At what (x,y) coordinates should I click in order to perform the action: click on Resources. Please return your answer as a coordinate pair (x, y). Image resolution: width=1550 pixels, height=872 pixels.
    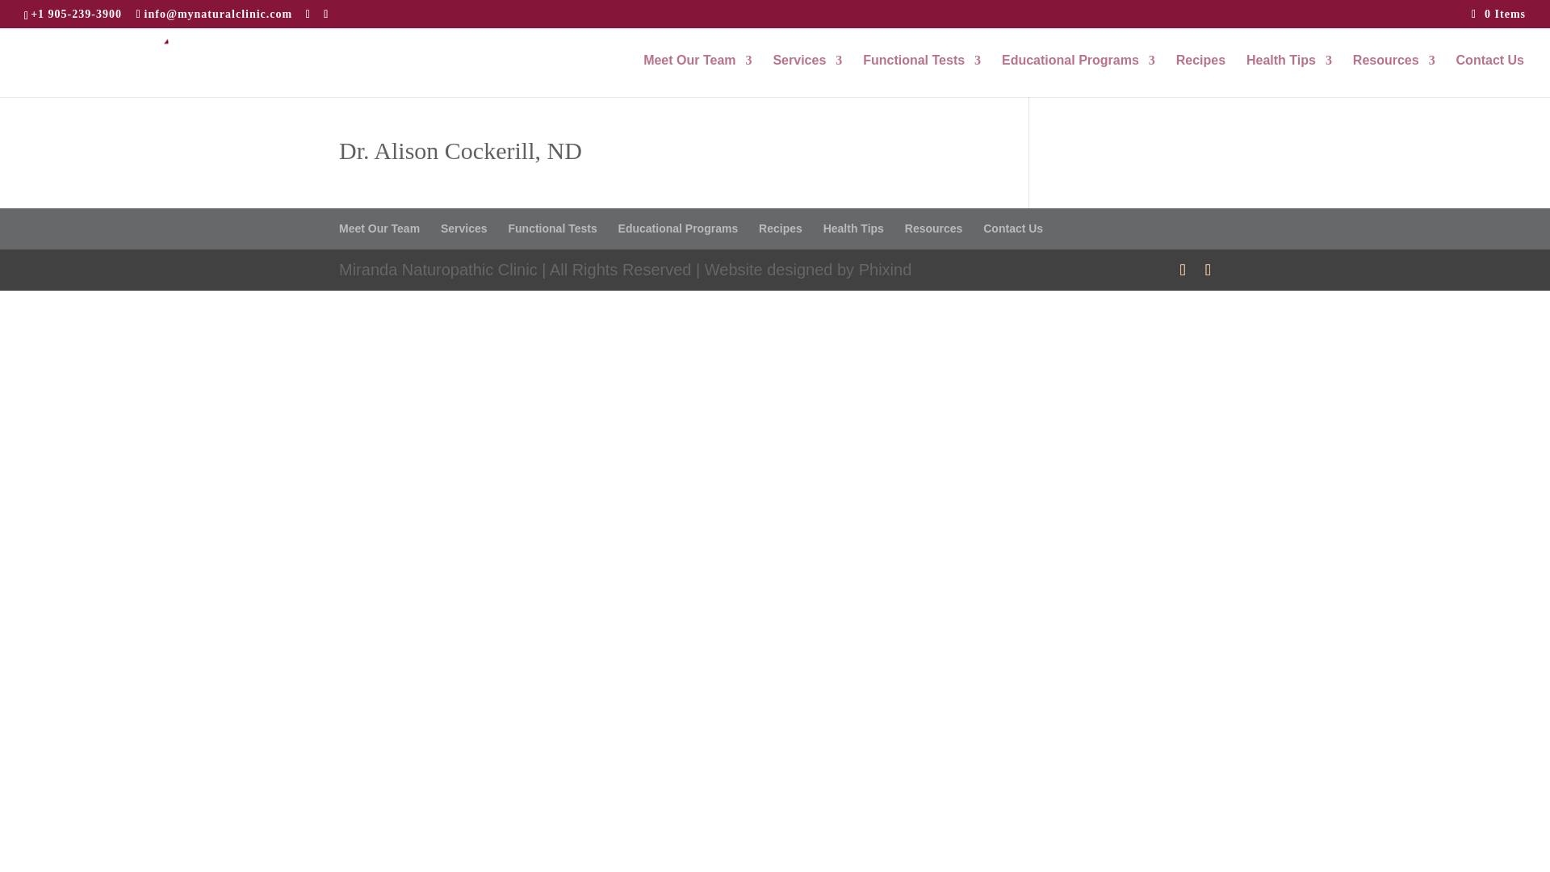
    Looking at the image, I should click on (1393, 76).